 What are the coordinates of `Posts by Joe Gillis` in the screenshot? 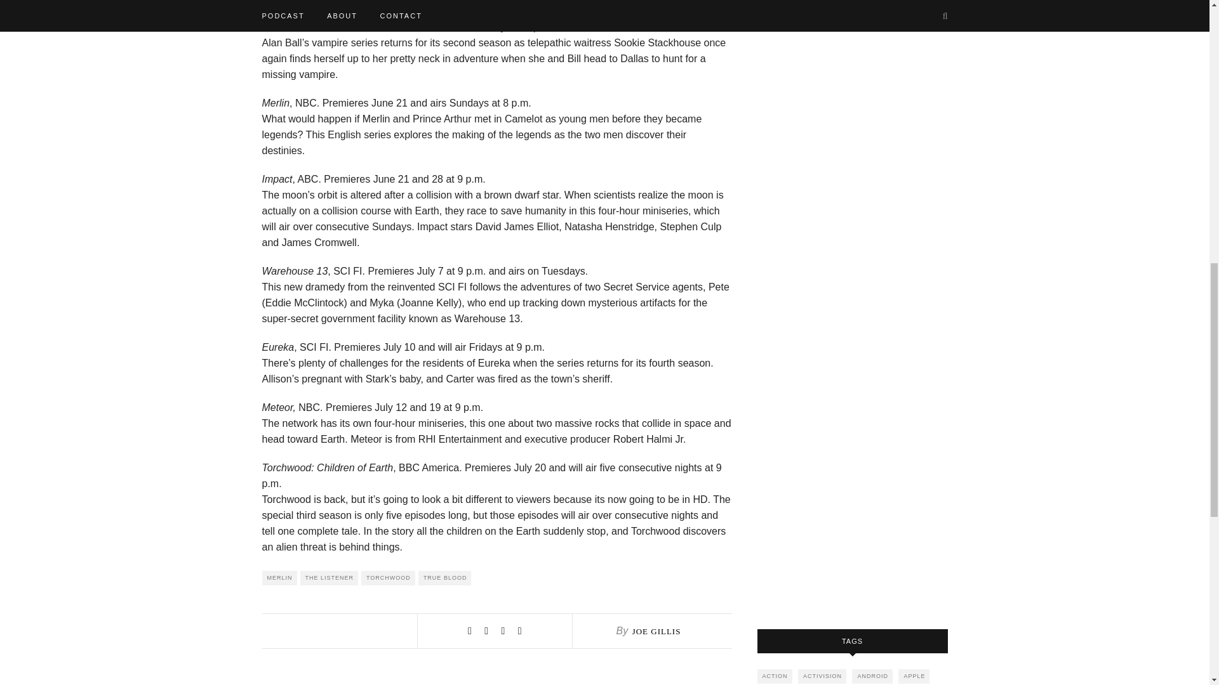 It's located at (656, 632).